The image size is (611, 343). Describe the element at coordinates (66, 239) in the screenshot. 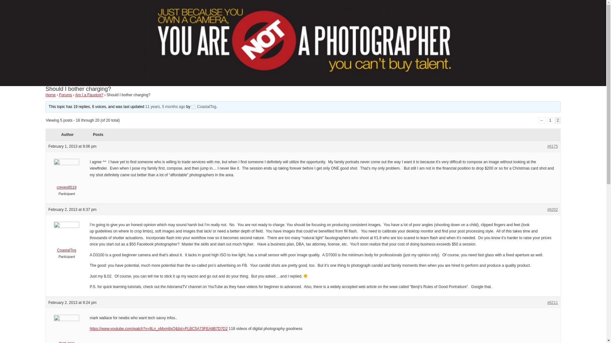

I see `CoastalTog` at that location.